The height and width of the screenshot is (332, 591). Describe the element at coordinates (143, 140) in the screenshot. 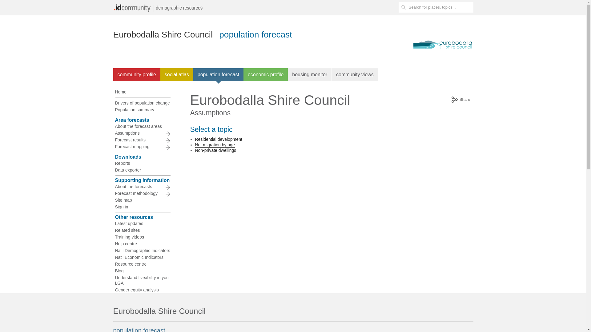

I see `Forecast results
 ` at that location.